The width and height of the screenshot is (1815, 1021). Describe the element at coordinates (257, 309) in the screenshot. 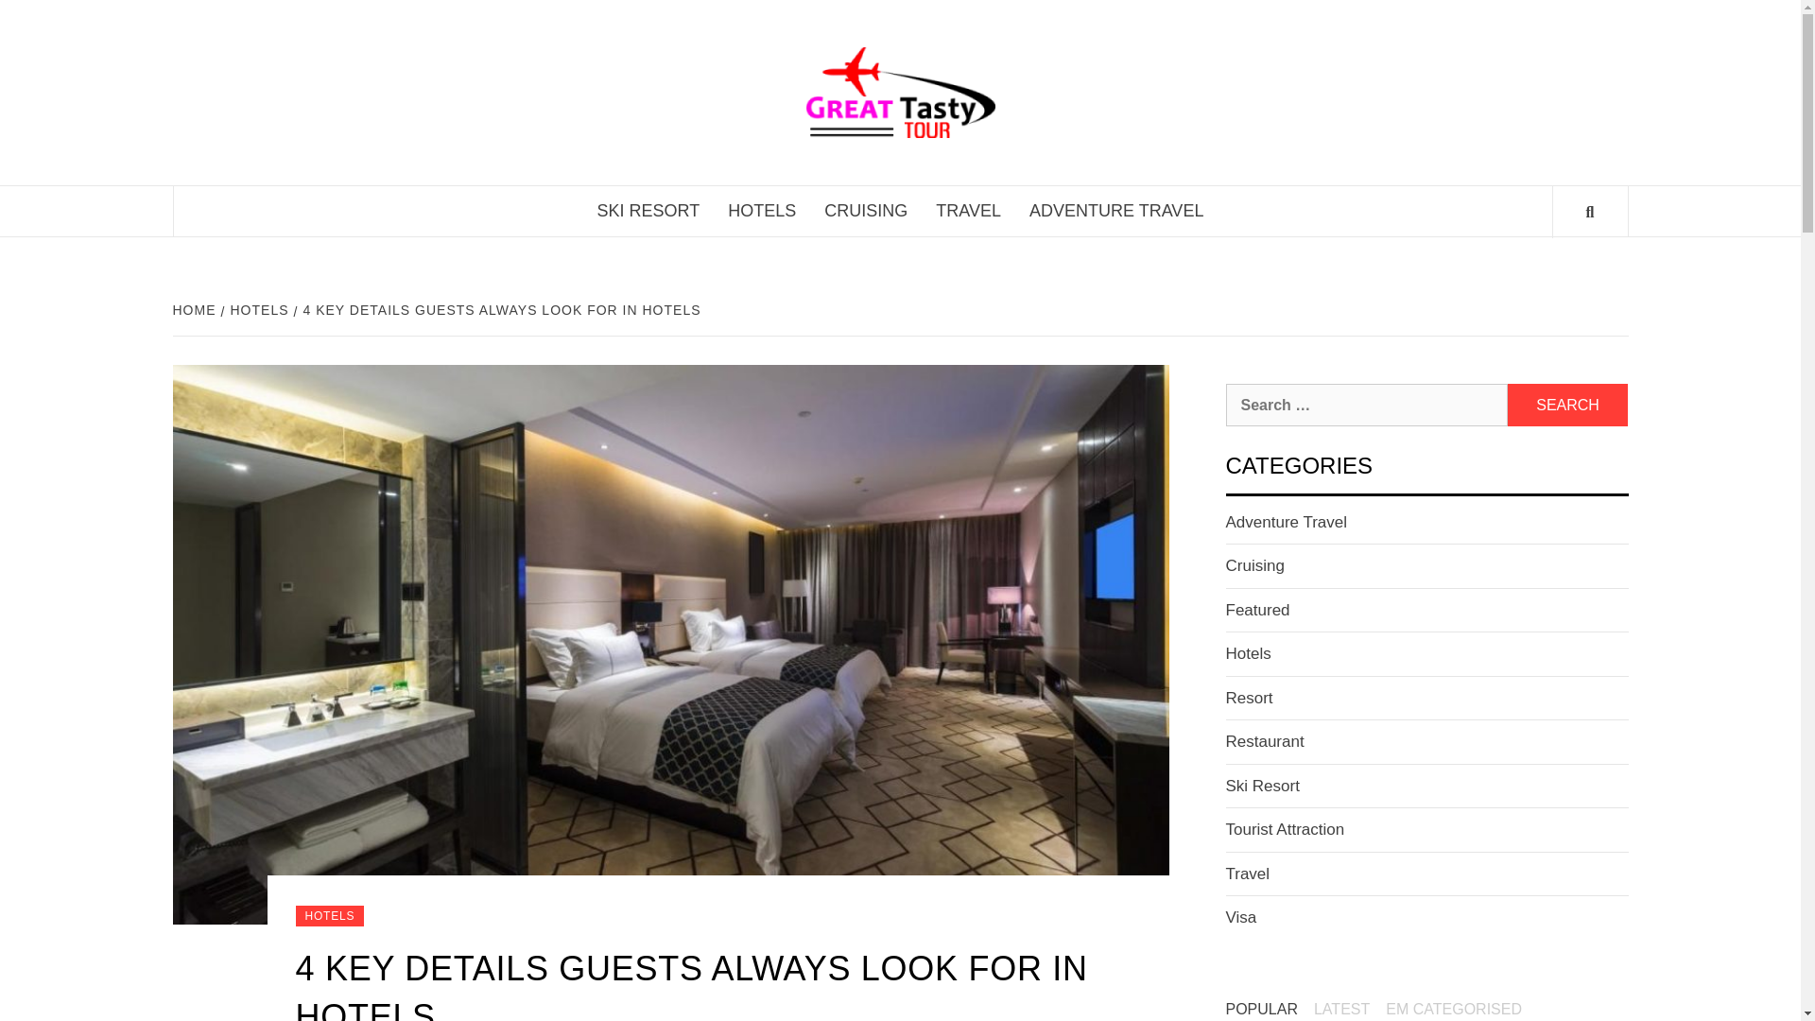

I see `HOTELS` at that location.